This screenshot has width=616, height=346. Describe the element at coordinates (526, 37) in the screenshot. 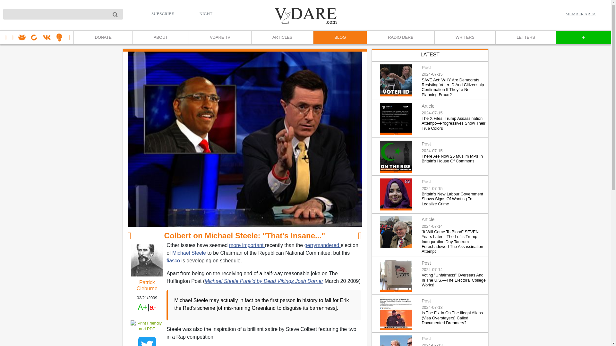

I see `LETTERS` at that location.